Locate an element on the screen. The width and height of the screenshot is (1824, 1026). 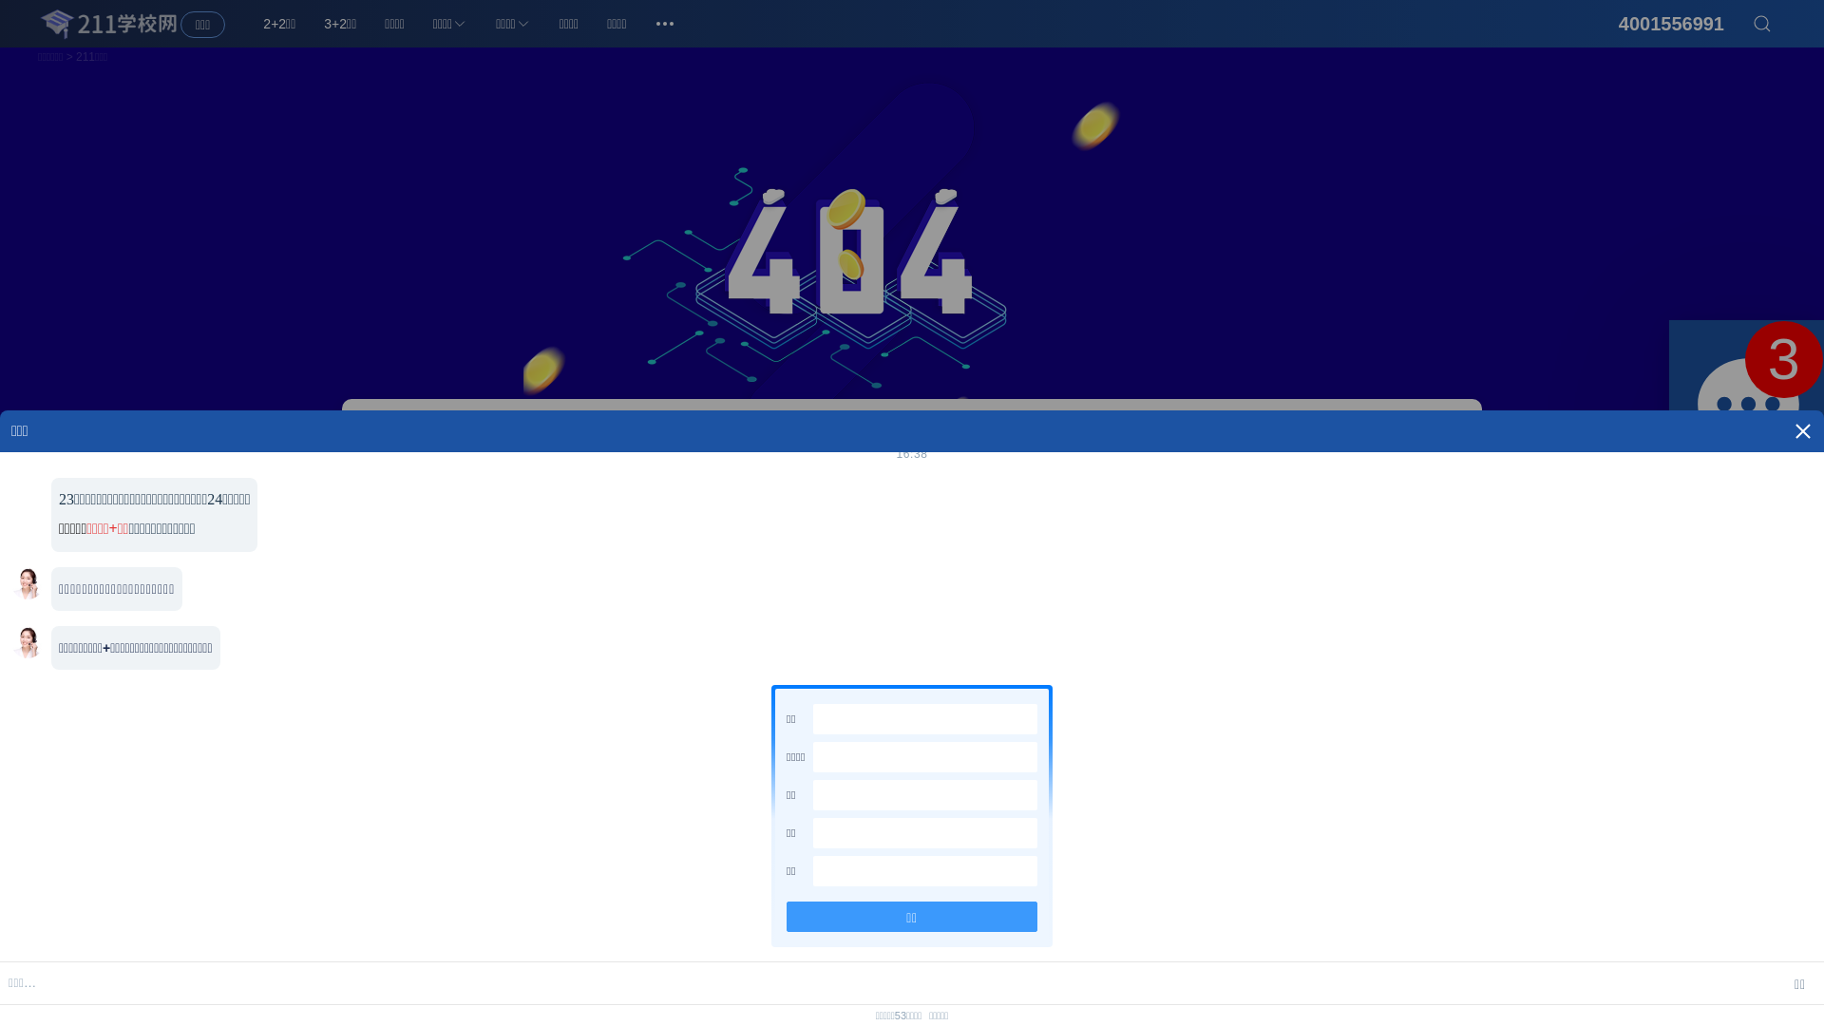
1+2 is located at coordinates (605, 587).